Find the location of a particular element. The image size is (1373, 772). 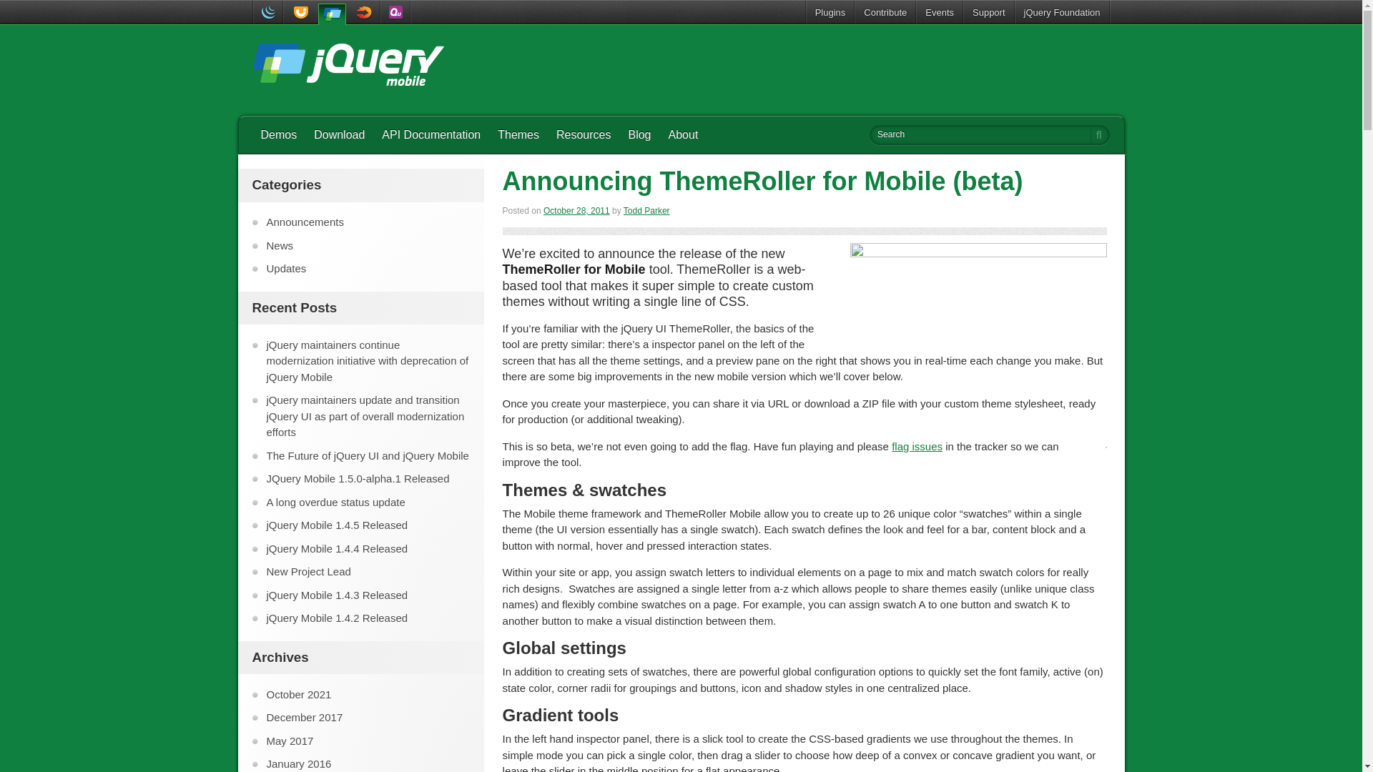

jQuery Mobile is located at coordinates (348, 66).